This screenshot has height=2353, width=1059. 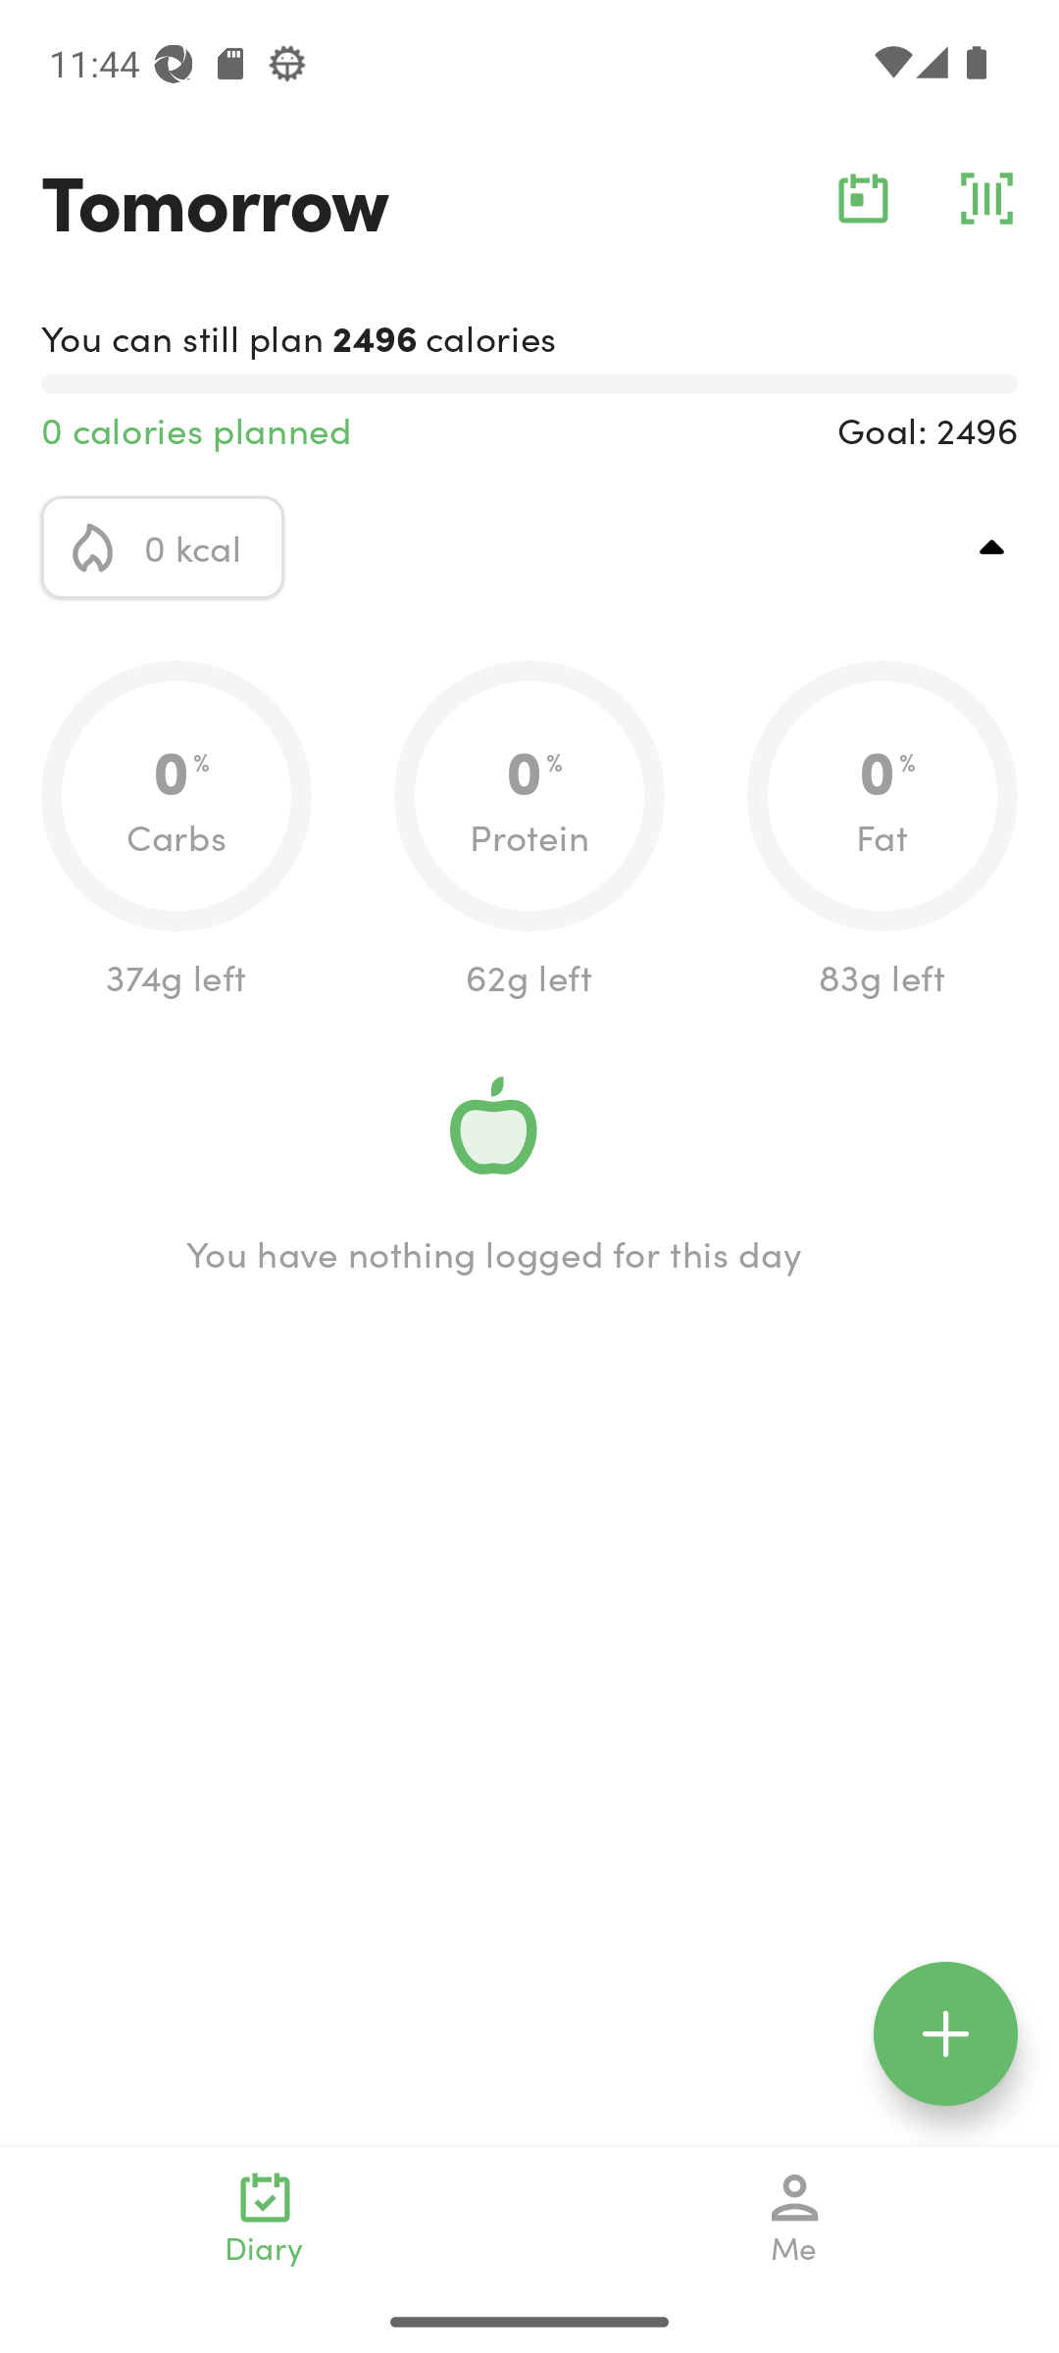 I want to click on calorie_icon 0 kcal, so click(x=163, y=547).